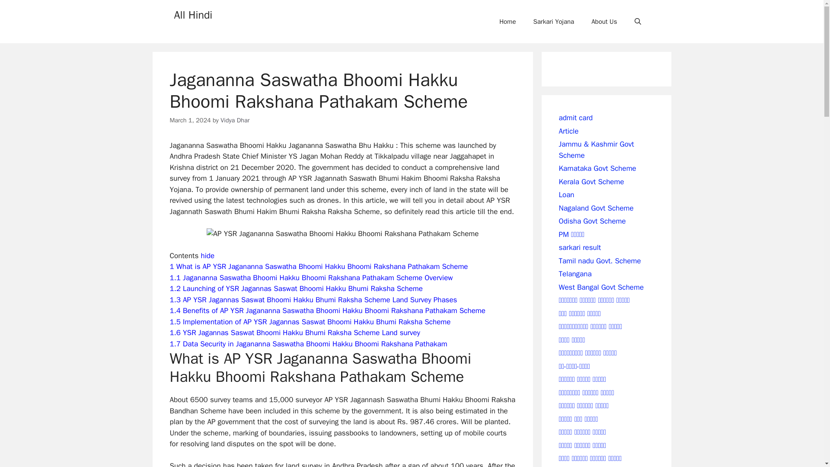 This screenshot has width=830, height=467. I want to click on Loan, so click(566, 195).